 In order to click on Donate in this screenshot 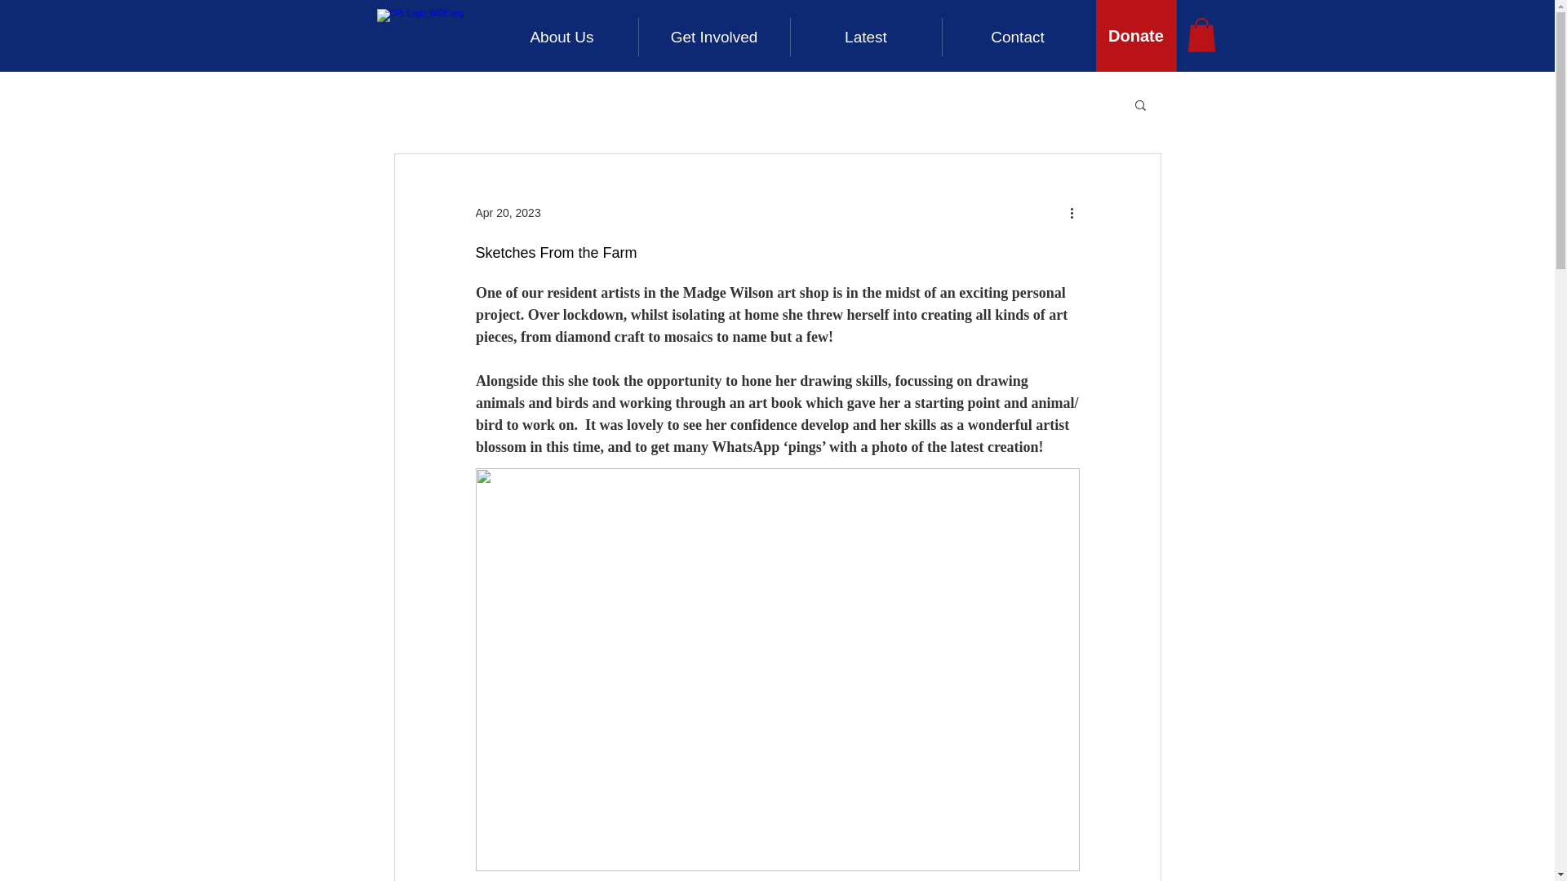, I will do `click(1136, 36)`.